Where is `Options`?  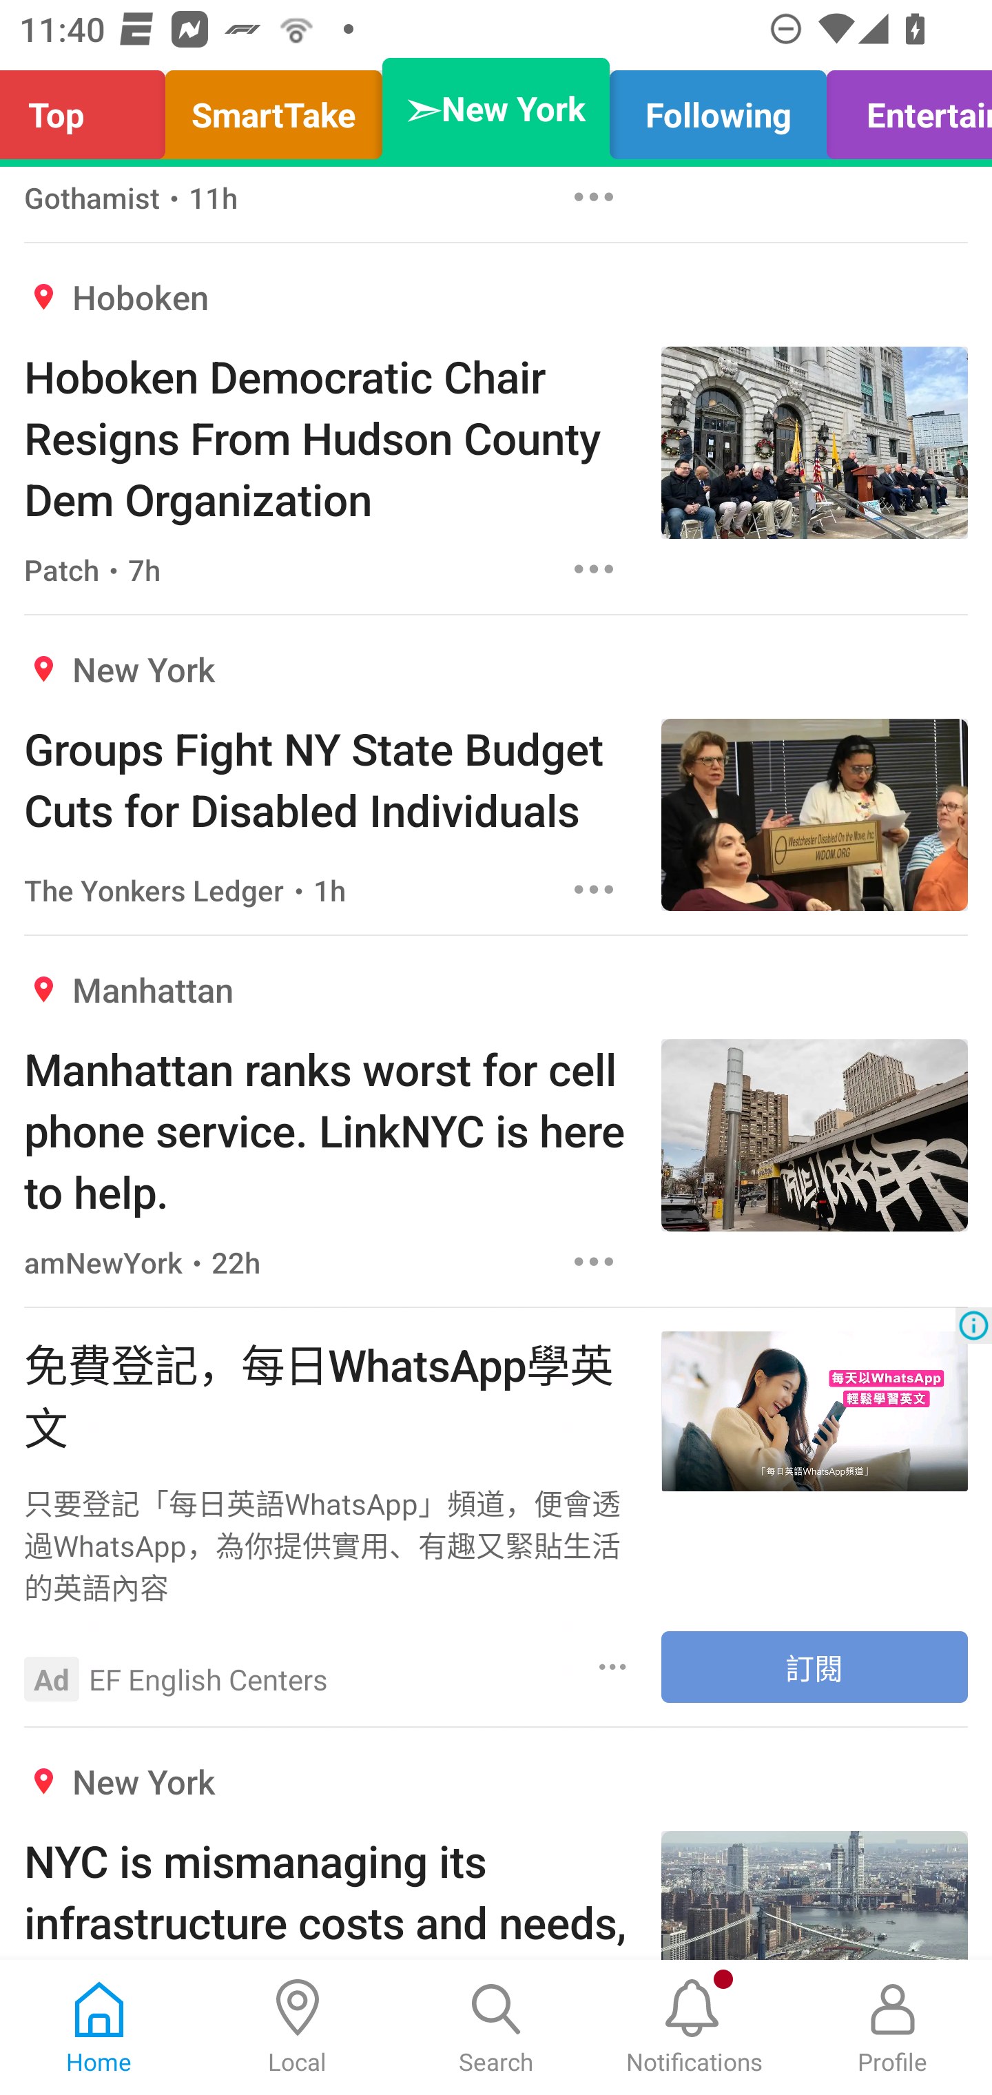 Options is located at coordinates (613, 1666).